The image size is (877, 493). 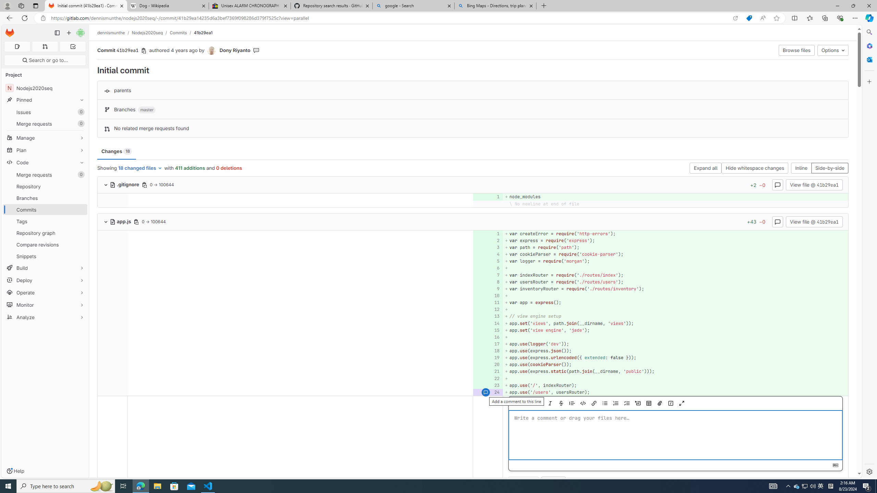 What do you see at coordinates (487, 268) in the screenshot?
I see `6` at bounding box center [487, 268].